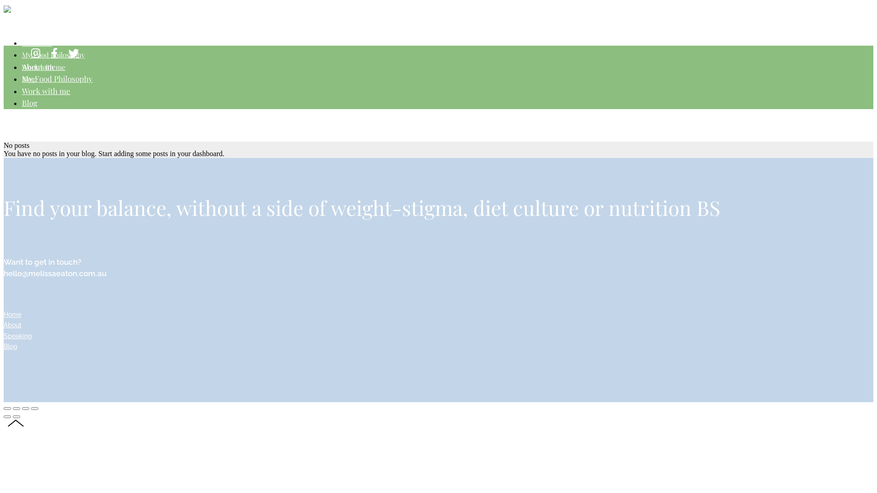 Image resolution: width=877 pixels, height=493 pixels. Describe the element at coordinates (26, 409) in the screenshot. I see `Toggle fullscreen` at that location.